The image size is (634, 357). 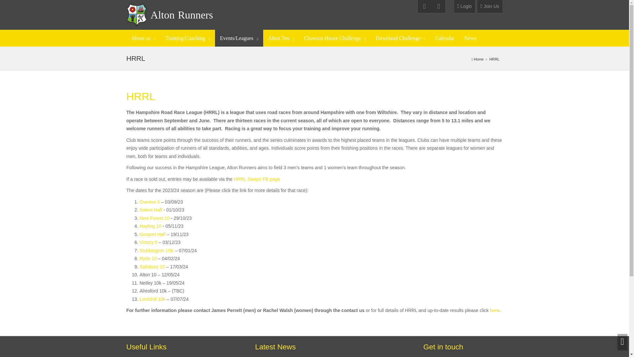 What do you see at coordinates (478, 59) in the screenshot?
I see `Home` at bounding box center [478, 59].